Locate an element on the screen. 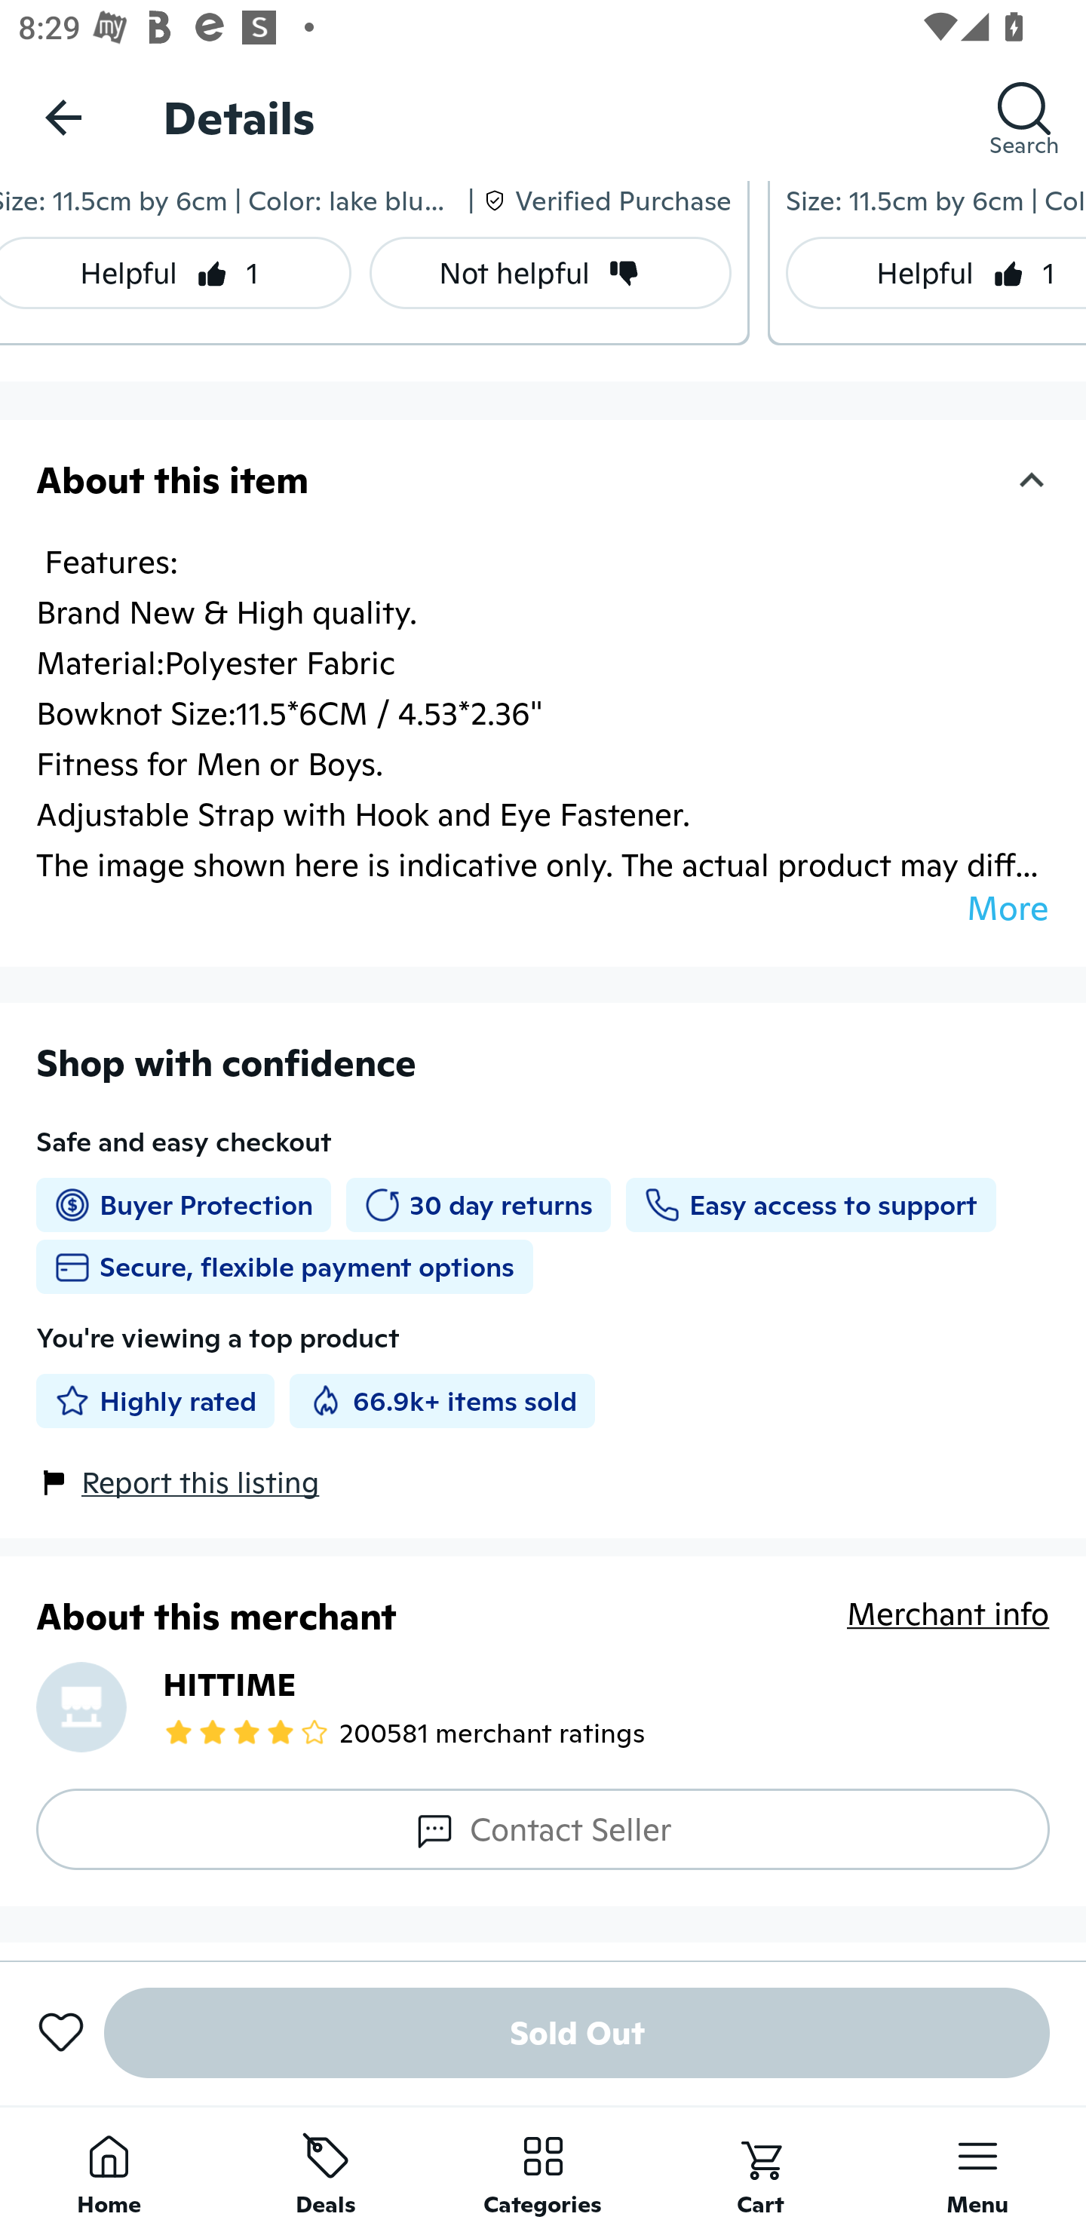 This screenshot has width=1086, height=2232. Home is located at coordinates (109, 2169).